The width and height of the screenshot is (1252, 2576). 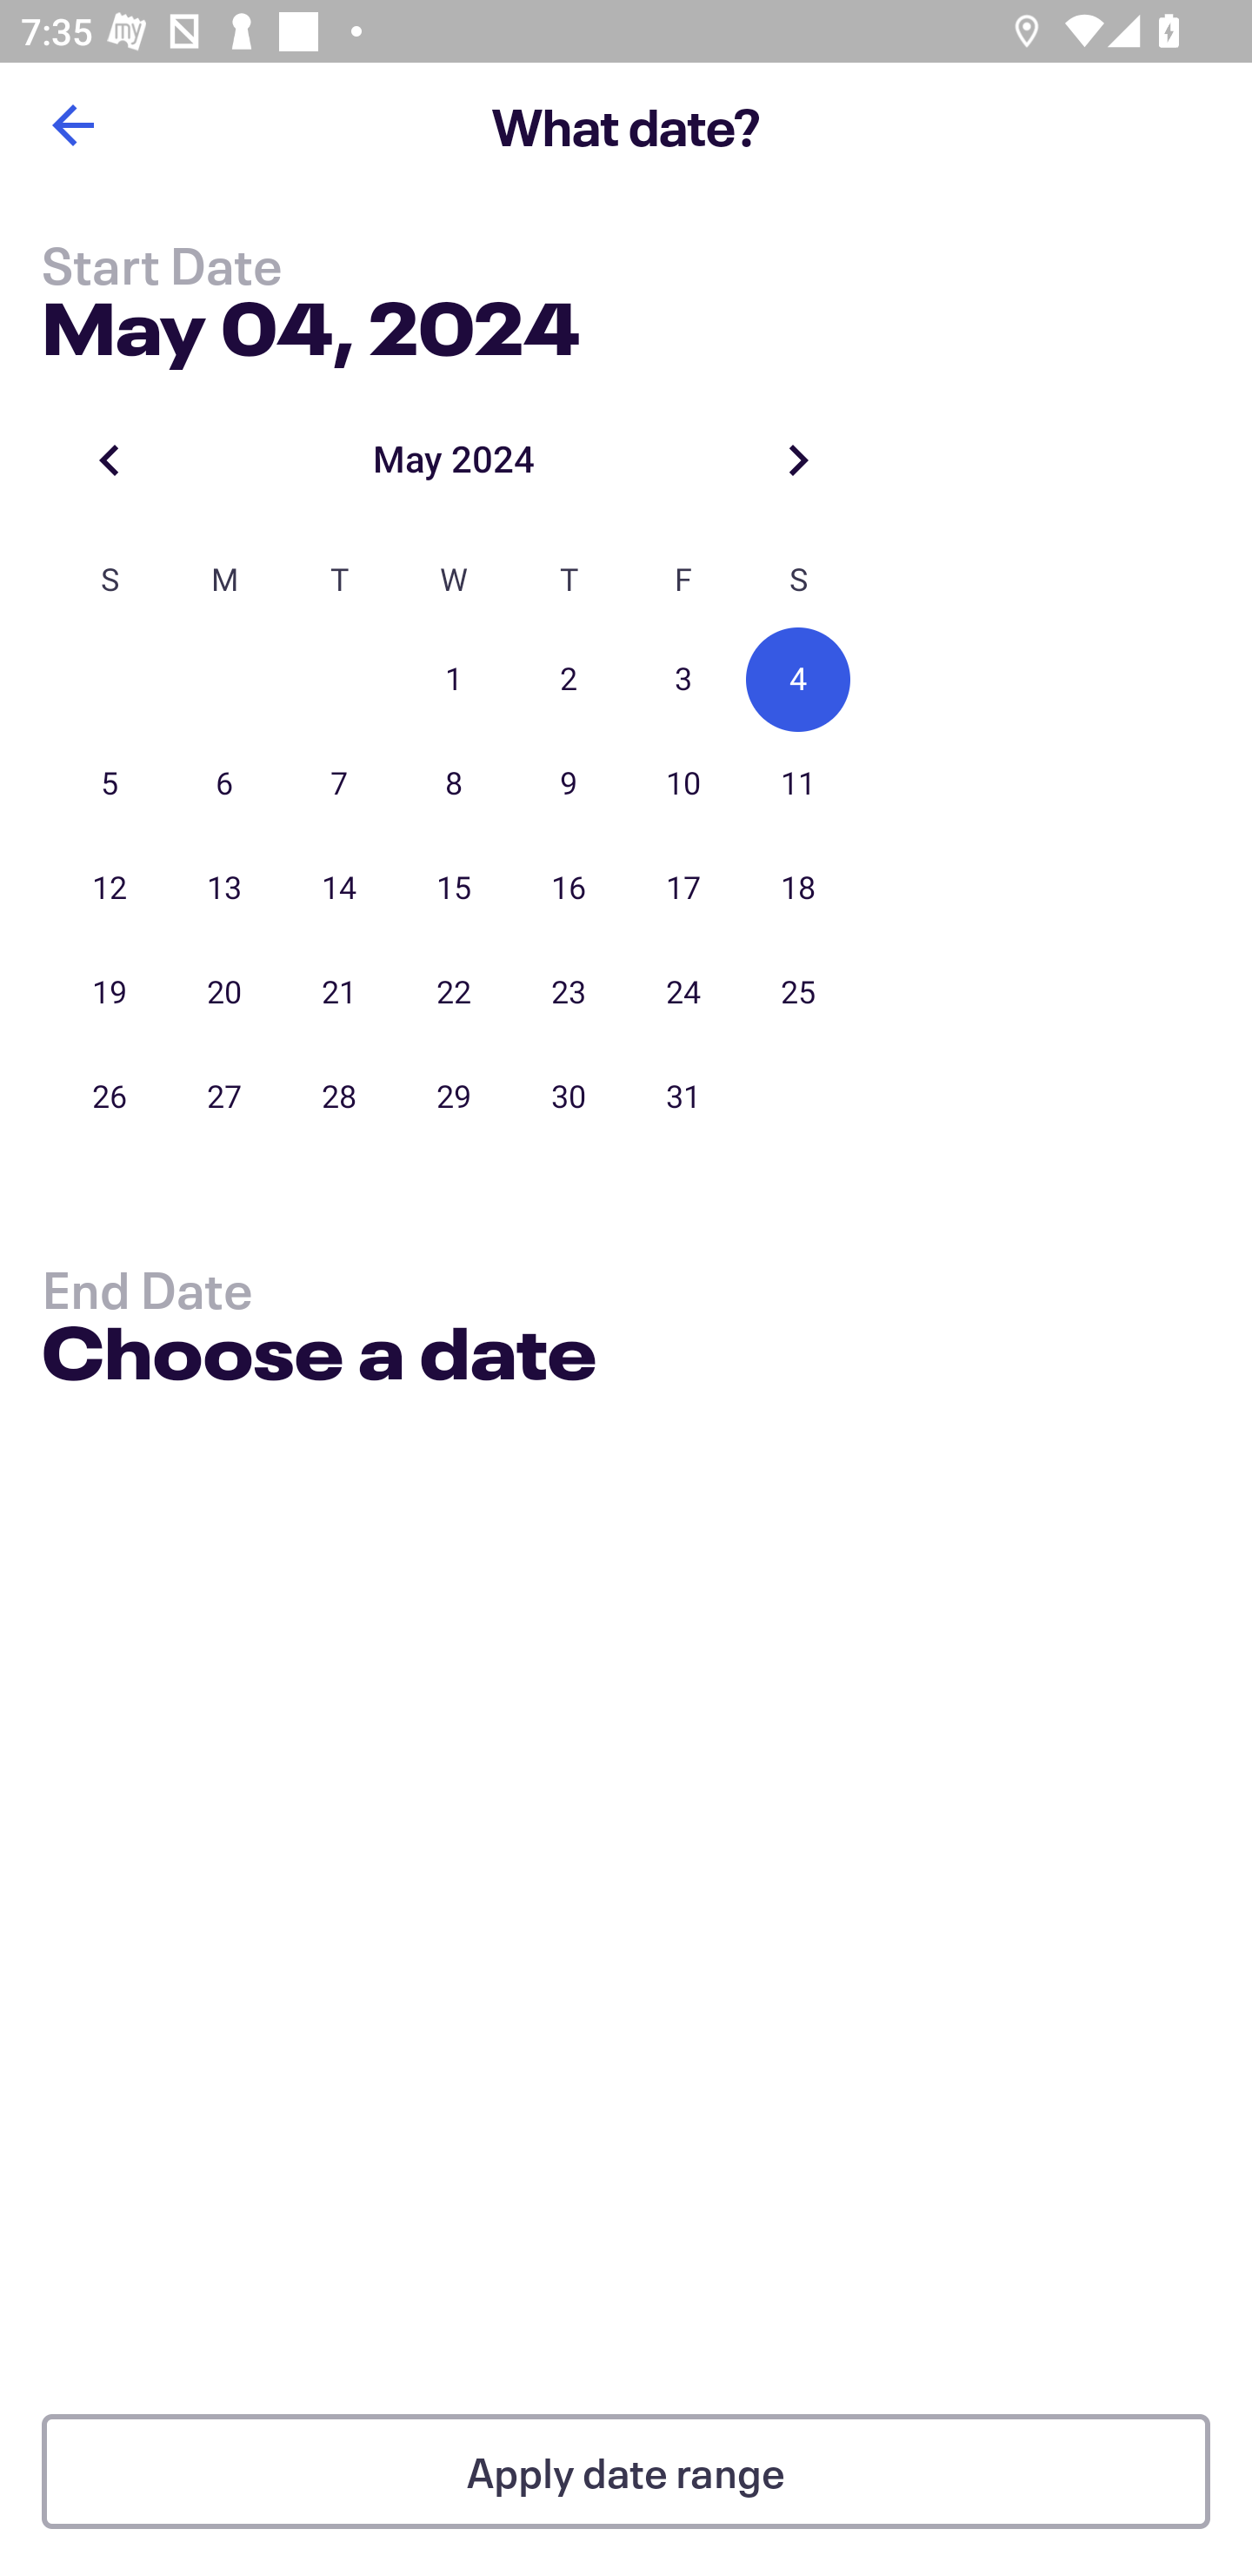 I want to click on 31 31 May 2024, so click(x=683, y=1097).